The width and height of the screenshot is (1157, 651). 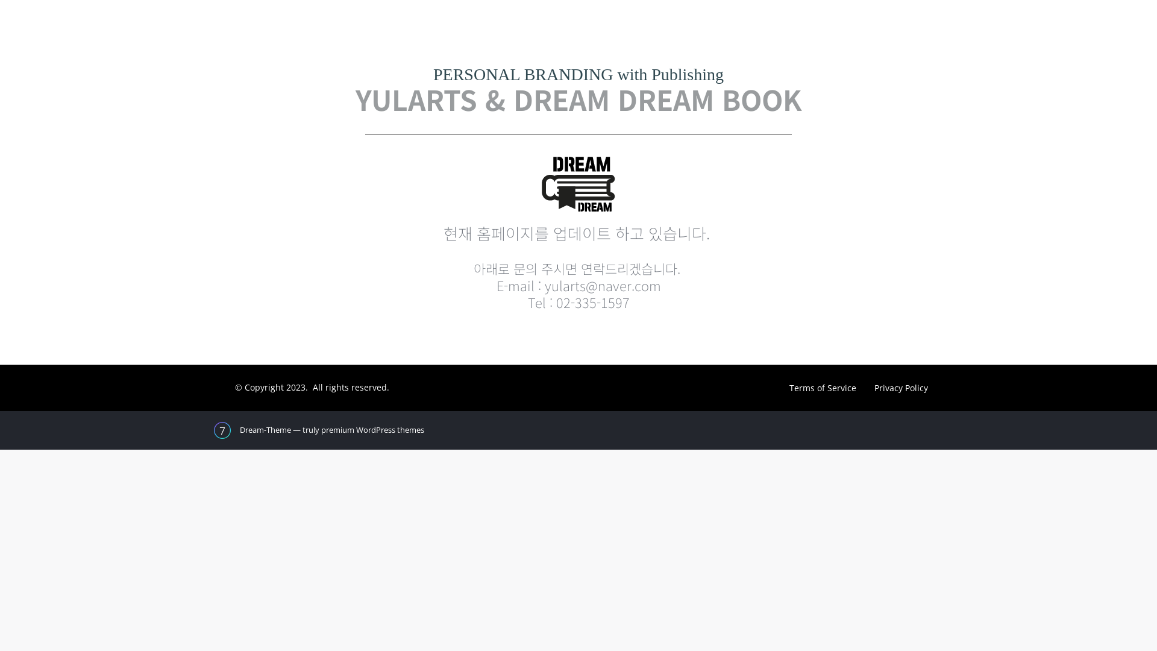 What do you see at coordinates (823, 388) in the screenshot?
I see `Terms of Service` at bounding box center [823, 388].